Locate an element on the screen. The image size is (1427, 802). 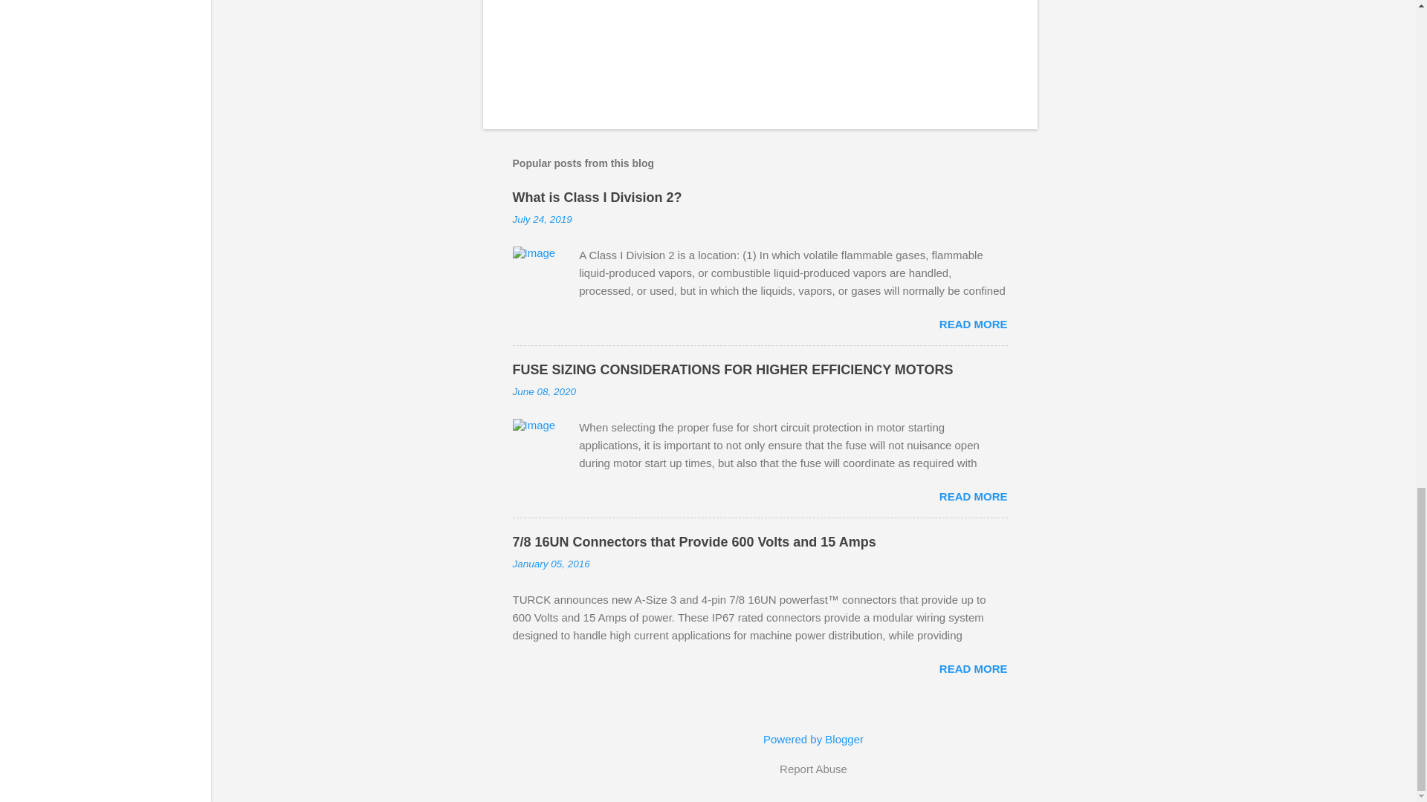
READ MORE is located at coordinates (973, 324).